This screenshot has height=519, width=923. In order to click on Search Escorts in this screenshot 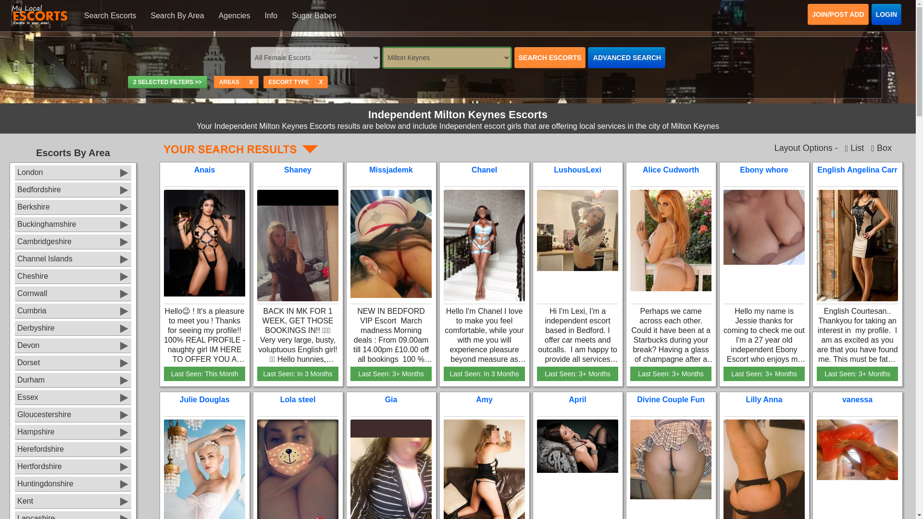, I will do `click(110, 15)`.